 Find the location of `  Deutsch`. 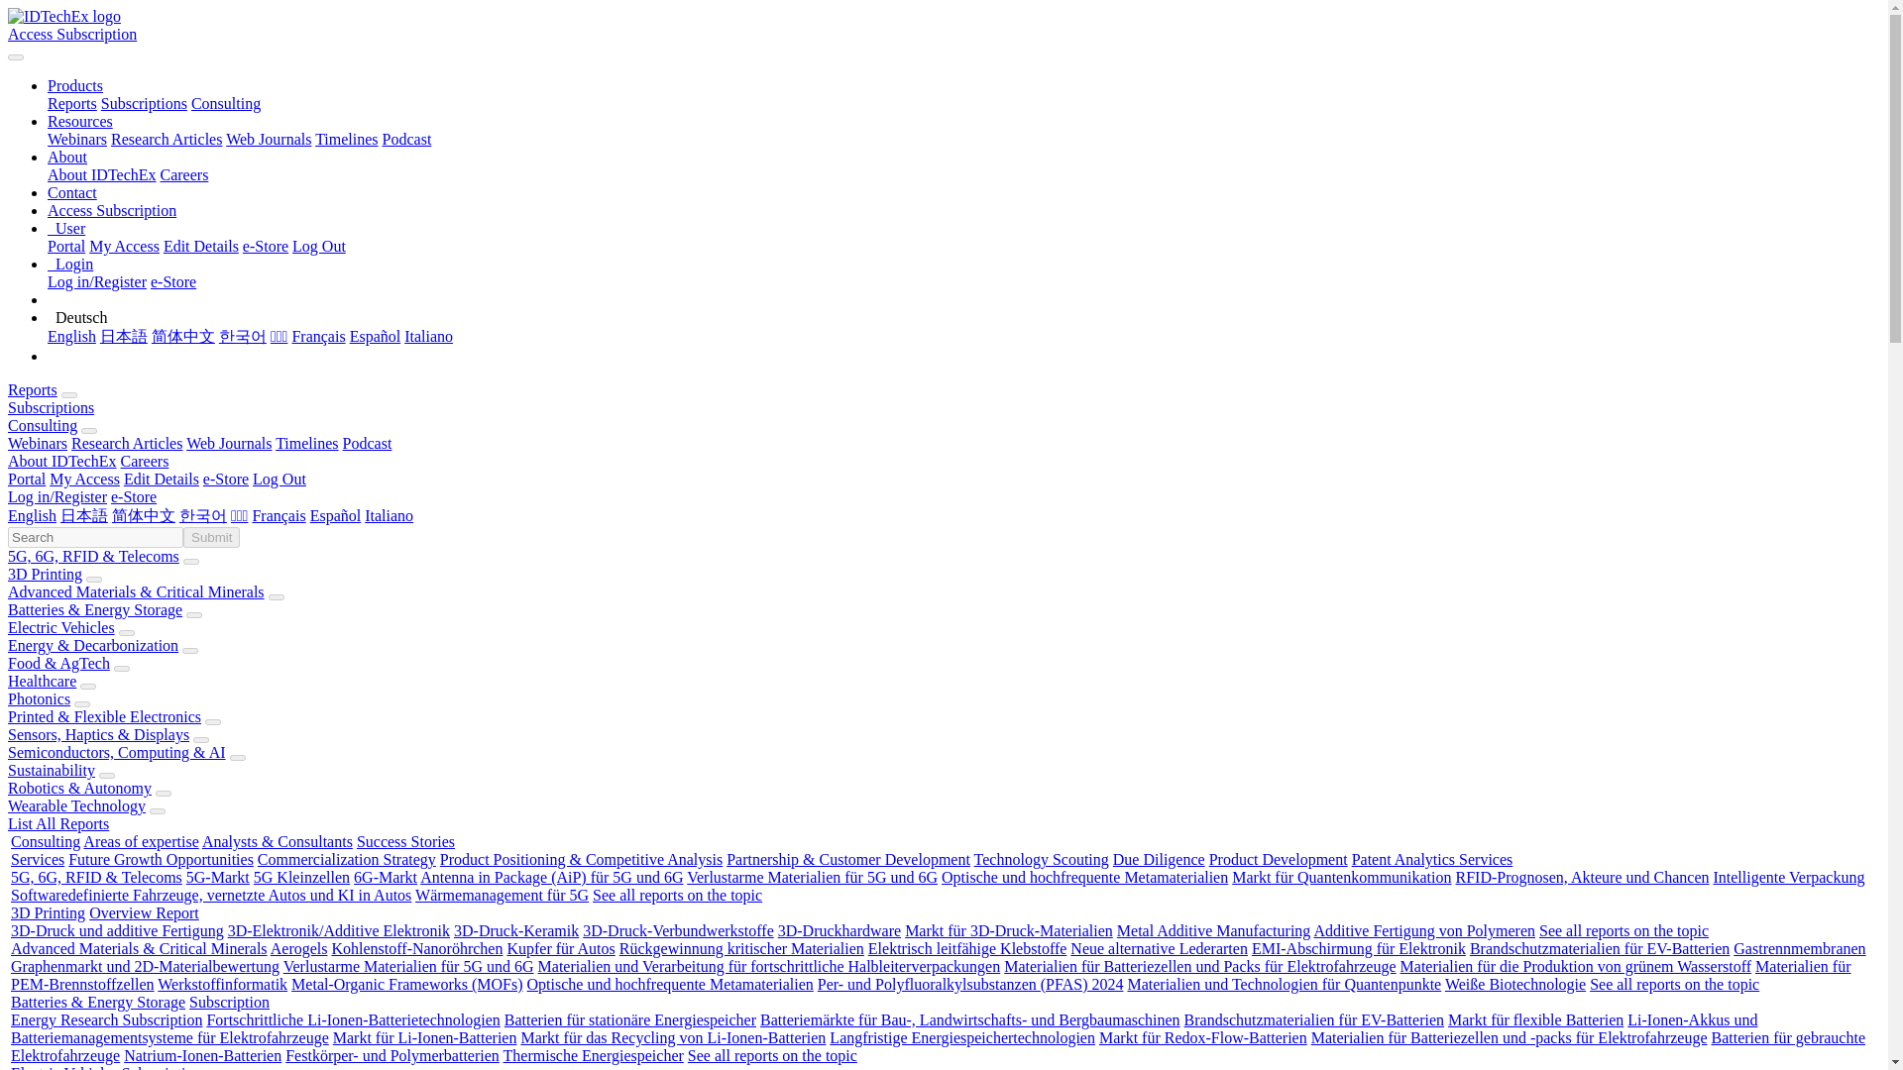

  Deutsch is located at coordinates (77, 317).